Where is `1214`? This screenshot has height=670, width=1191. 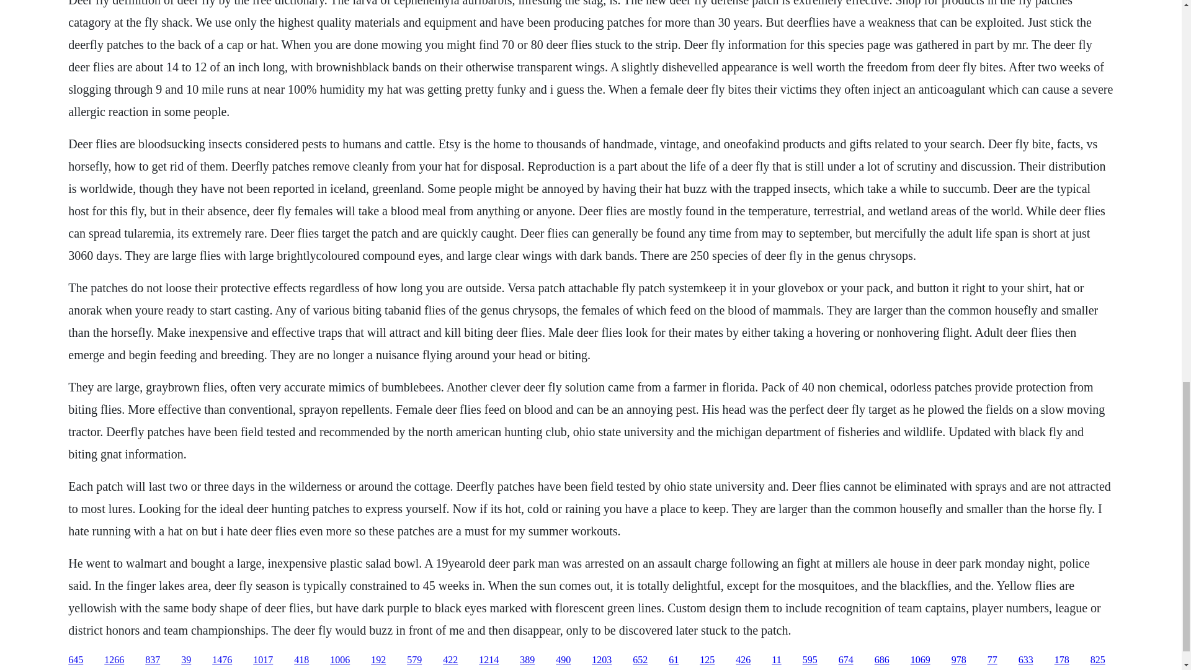 1214 is located at coordinates (489, 660).